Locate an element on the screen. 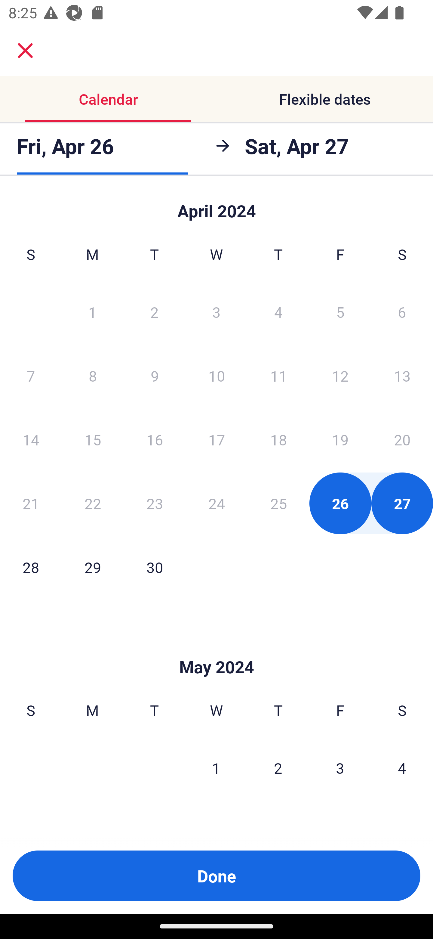 This screenshot has width=433, height=939. 14 Sunday, April 14, 2024 is located at coordinates (31, 439).